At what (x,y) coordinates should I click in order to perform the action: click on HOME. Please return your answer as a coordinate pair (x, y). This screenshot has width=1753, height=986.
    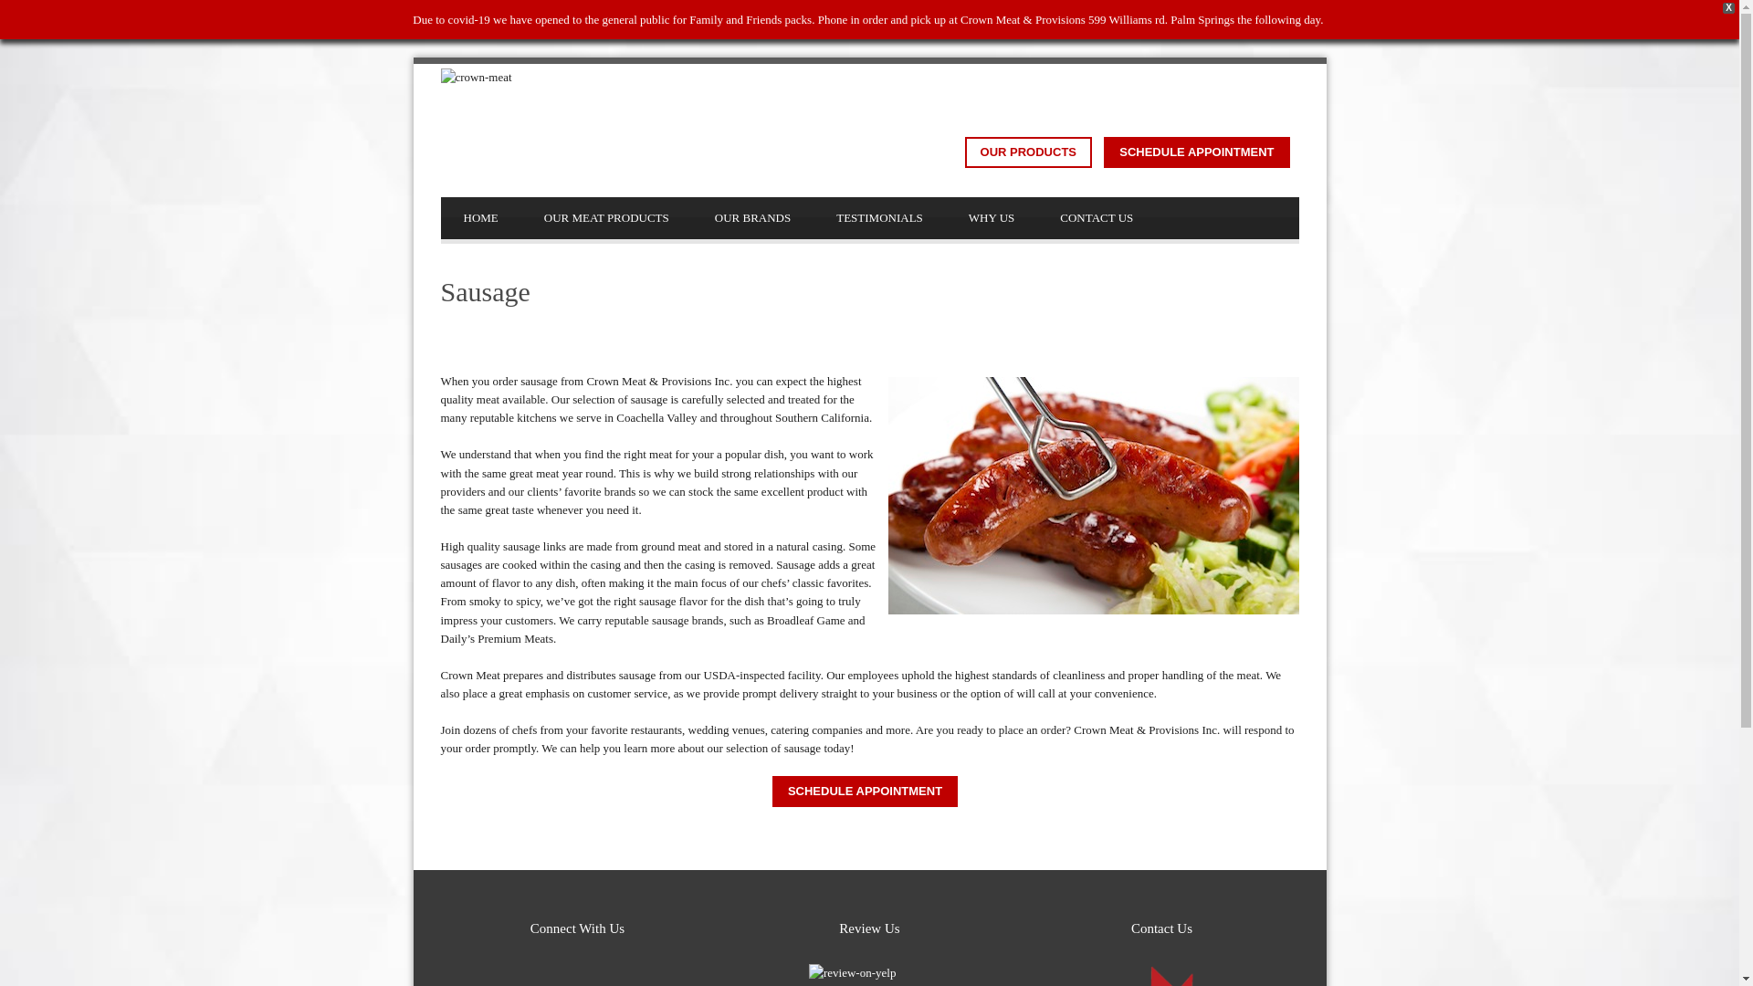
    Looking at the image, I should click on (480, 218).